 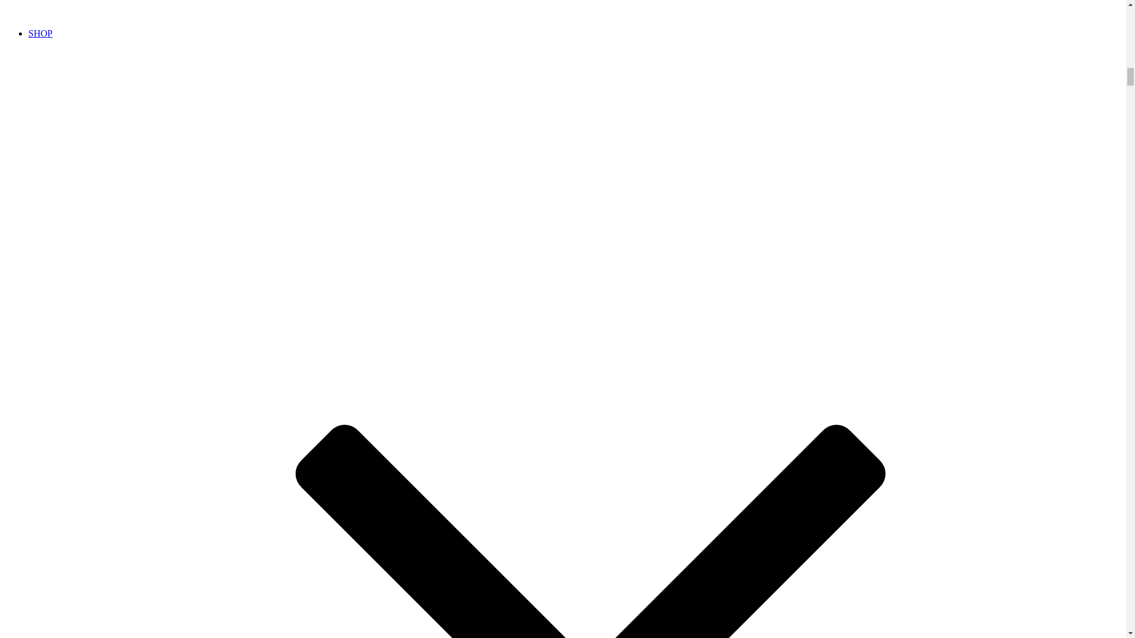 What do you see at coordinates (40, 33) in the screenshot?
I see `SHOP` at bounding box center [40, 33].